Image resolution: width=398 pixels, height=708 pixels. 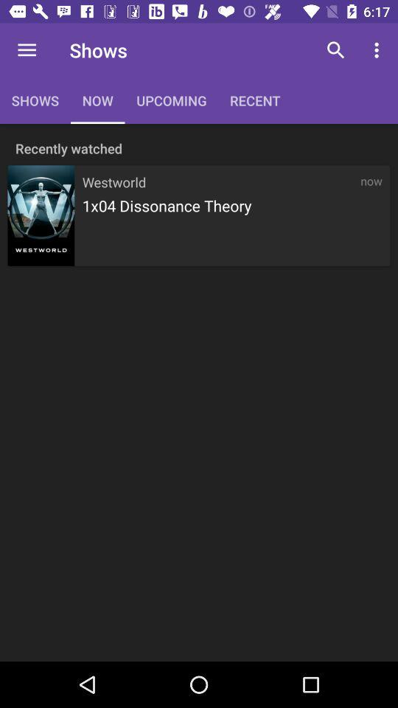 What do you see at coordinates (379, 50) in the screenshot?
I see `turn on icon above the now icon` at bounding box center [379, 50].